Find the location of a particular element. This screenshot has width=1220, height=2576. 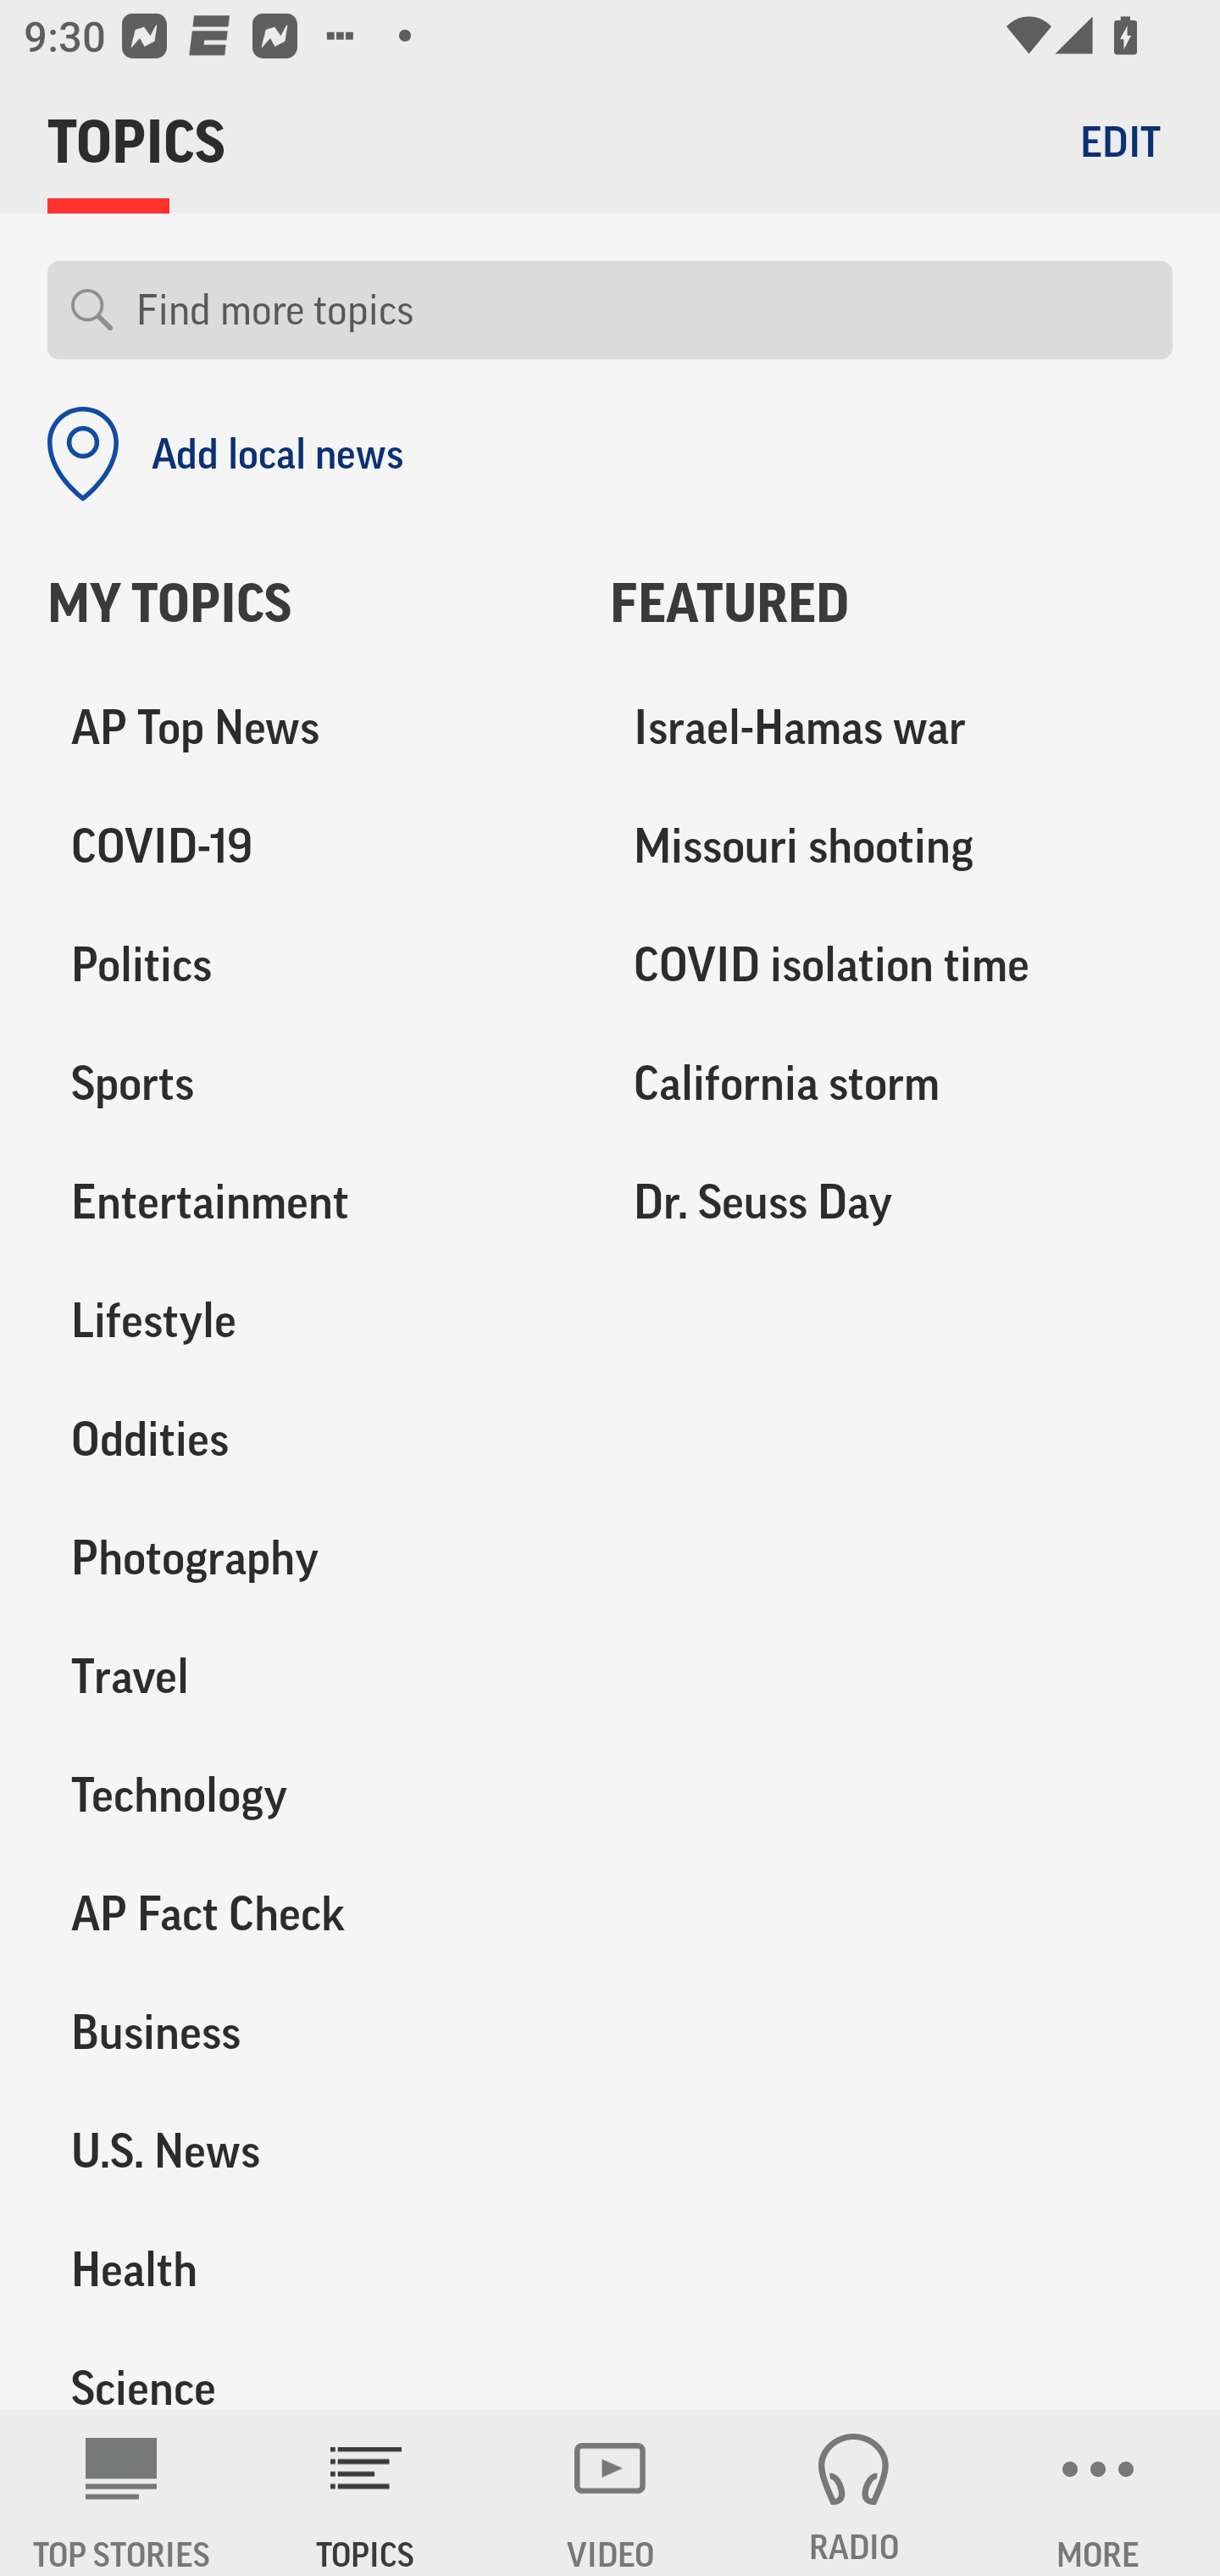

Health is located at coordinates (305, 2269).